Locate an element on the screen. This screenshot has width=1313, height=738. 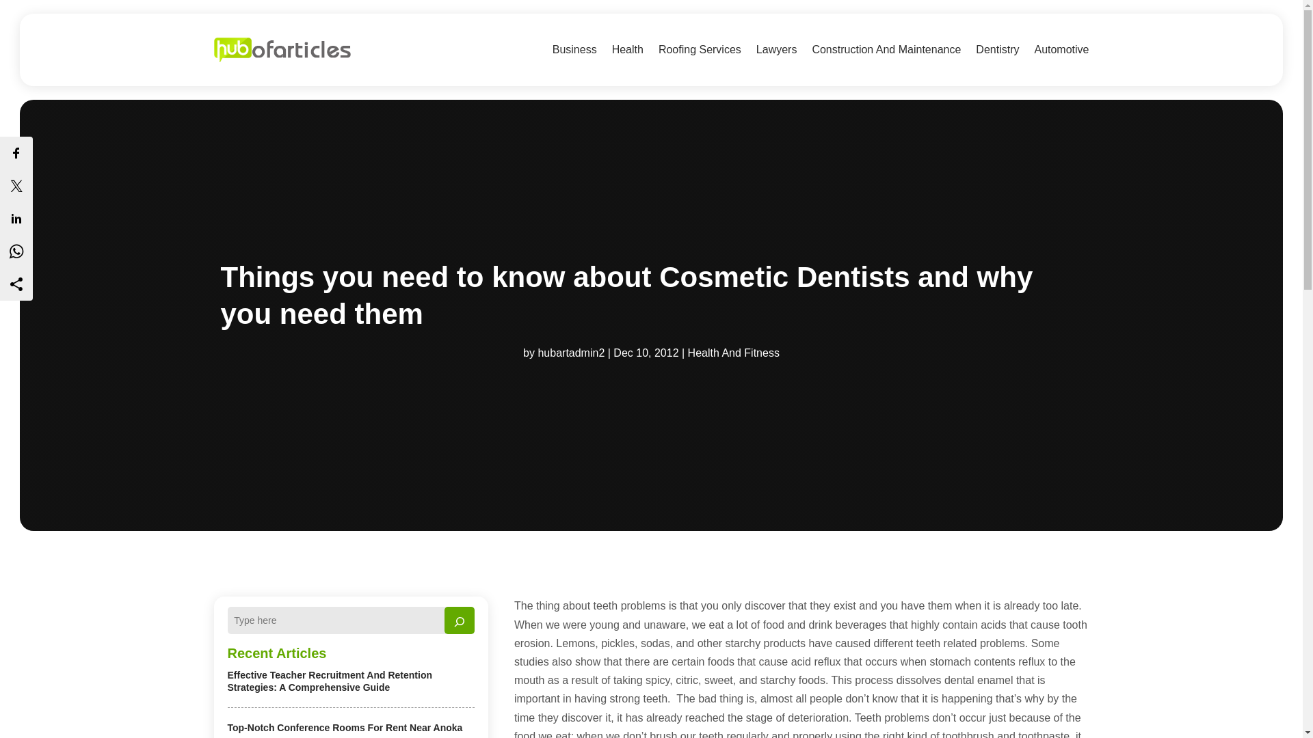
Roofing Services is located at coordinates (700, 49).